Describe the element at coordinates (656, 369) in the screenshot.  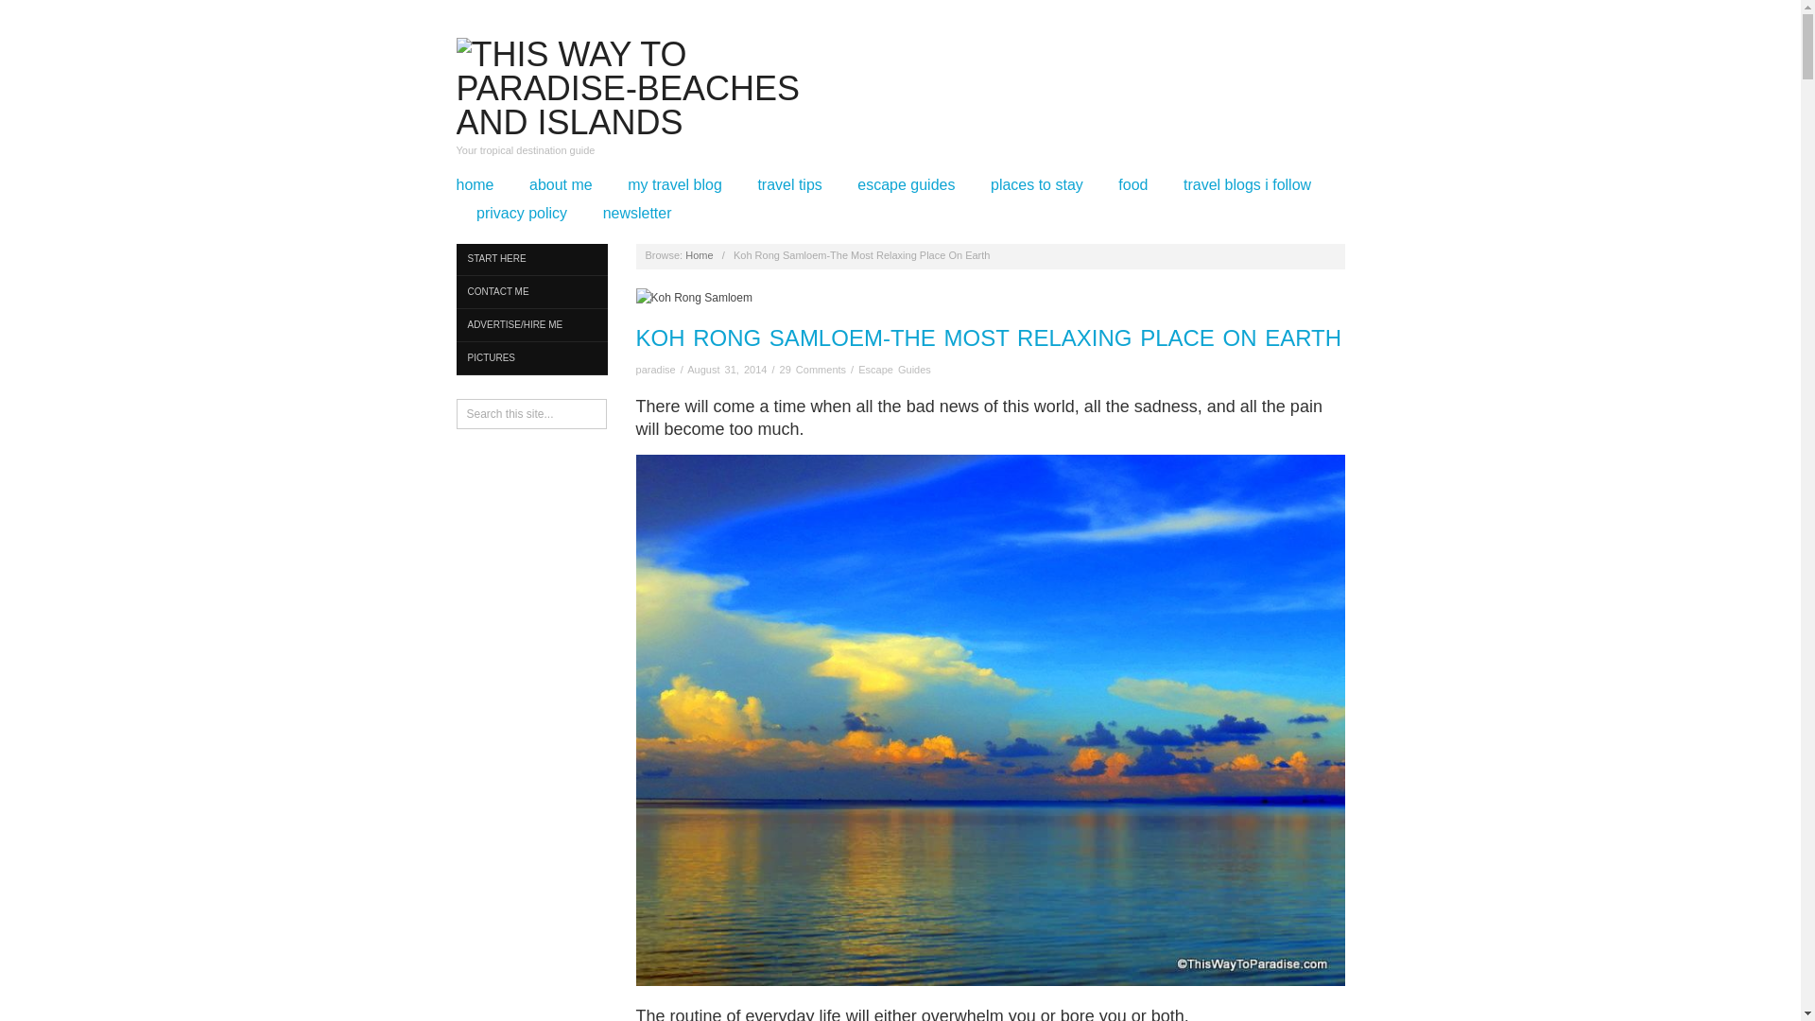
I see `Posts by paradise` at that location.